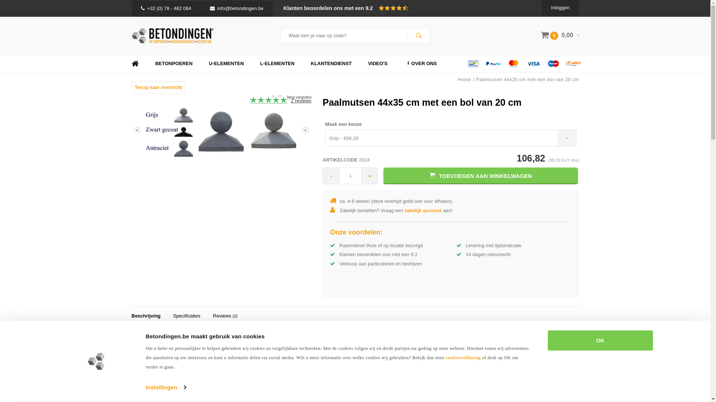 The height and width of the screenshot is (402, 716). I want to click on zakelijk account, so click(423, 211).